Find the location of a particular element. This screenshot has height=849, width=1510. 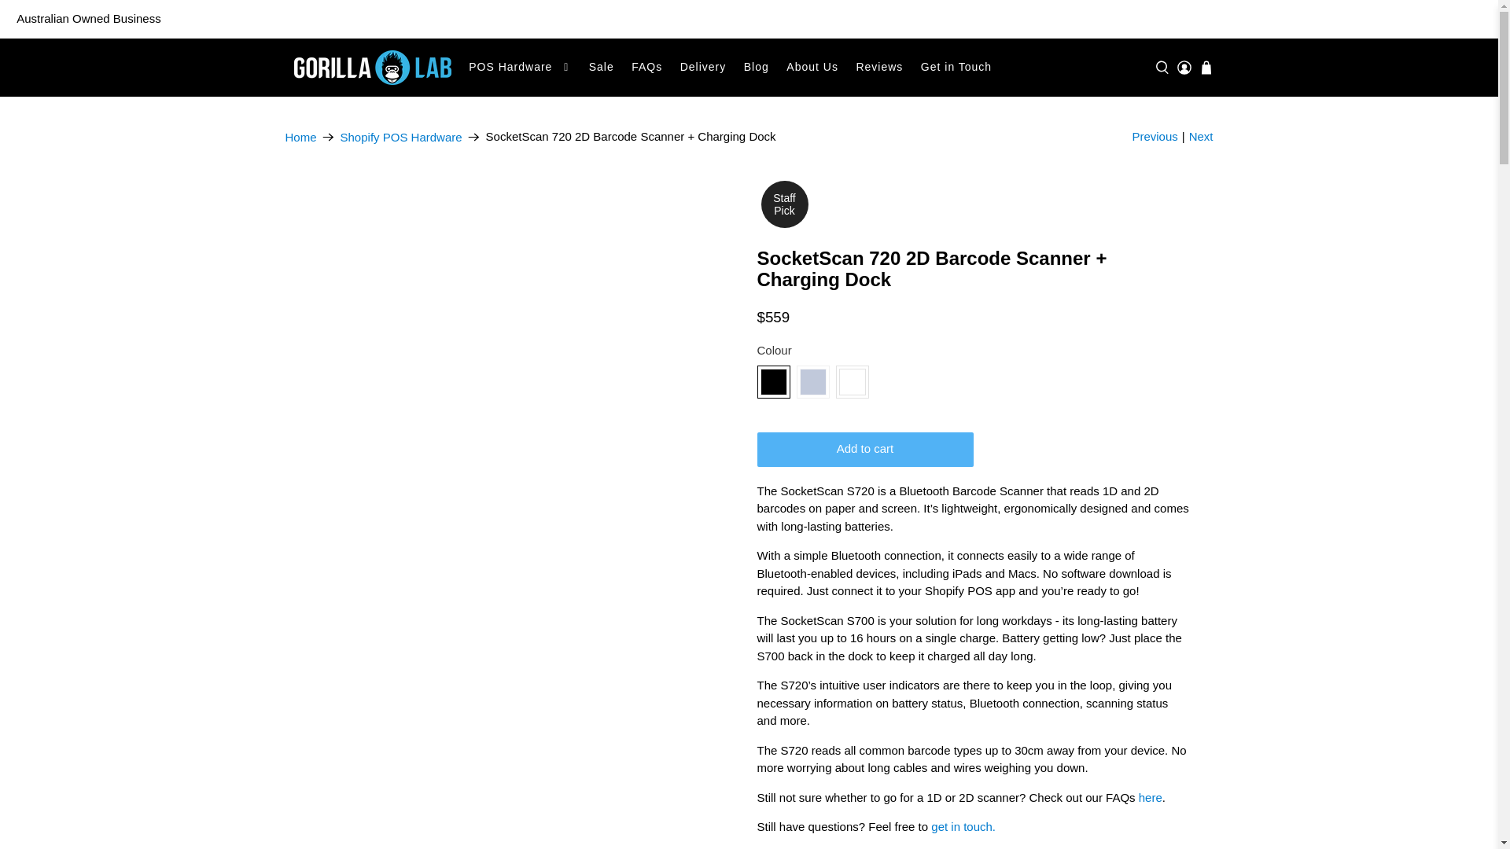

POS Hardware is located at coordinates (520, 68).